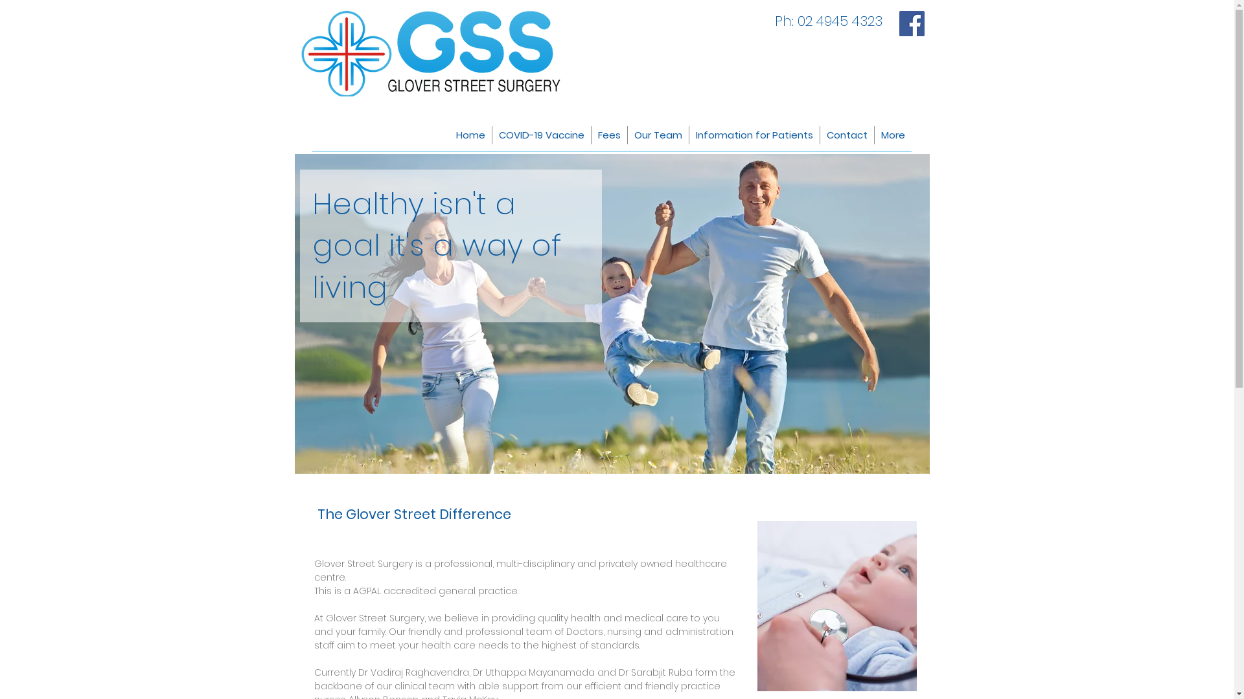 This screenshot has width=1244, height=699. Describe the element at coordinates (847, 135) in the screenshot. I see `Contact` at that location.